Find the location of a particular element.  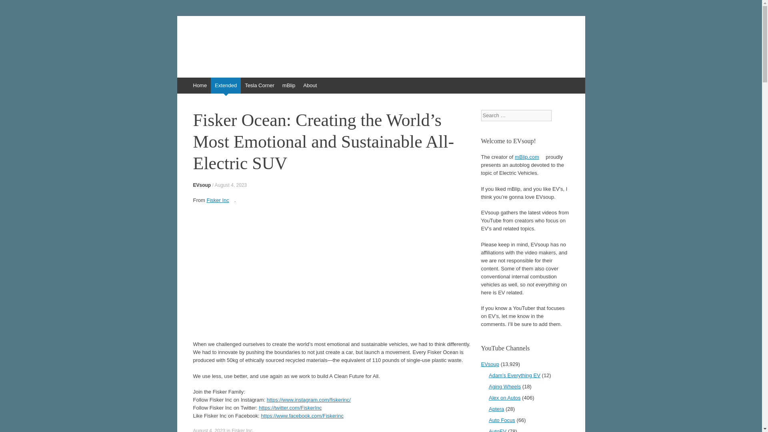

August 4, 2023 is located at coordinates (231, 185).